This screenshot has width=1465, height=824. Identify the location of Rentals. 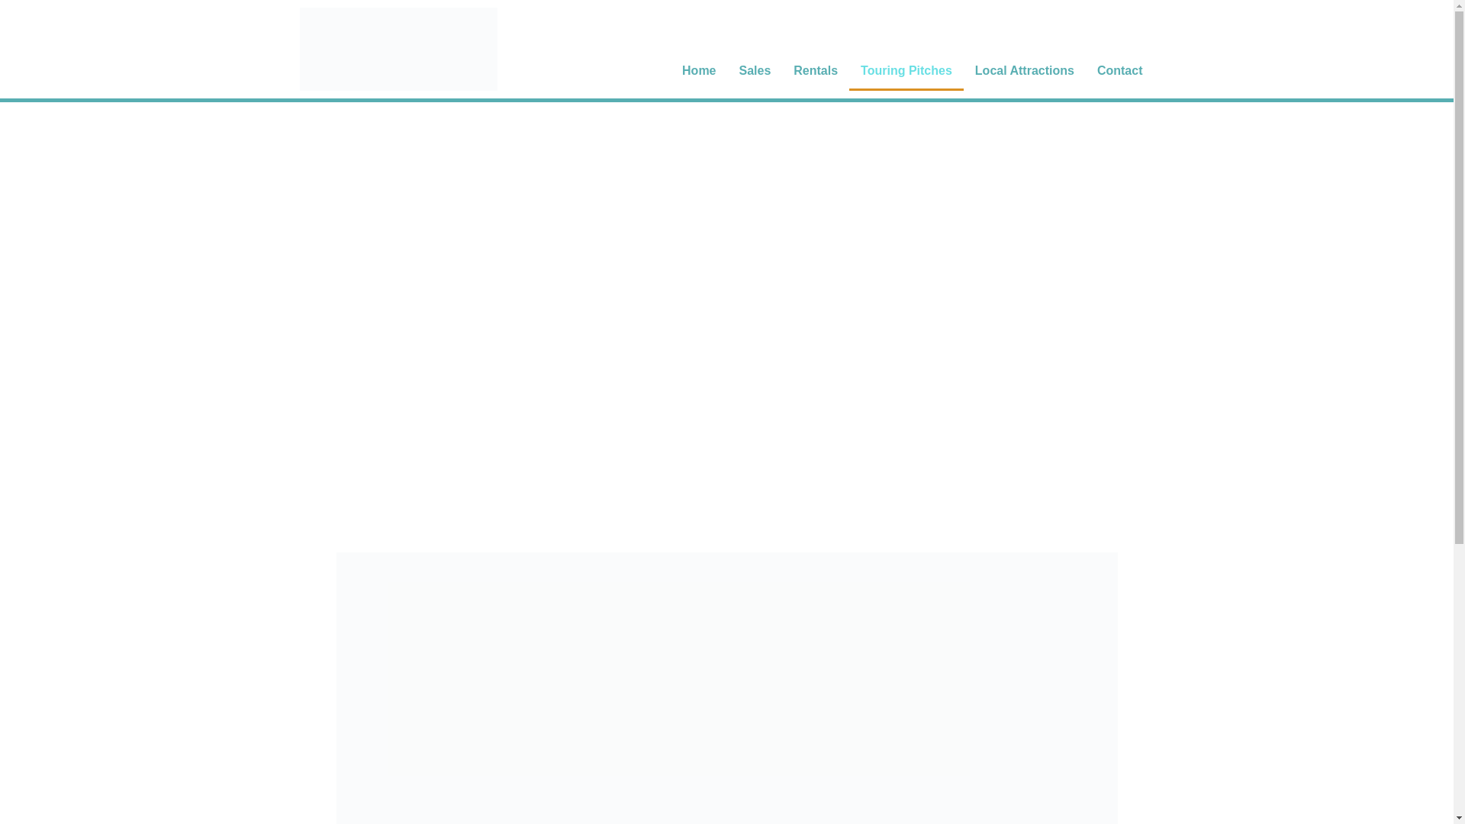
(816, 70).